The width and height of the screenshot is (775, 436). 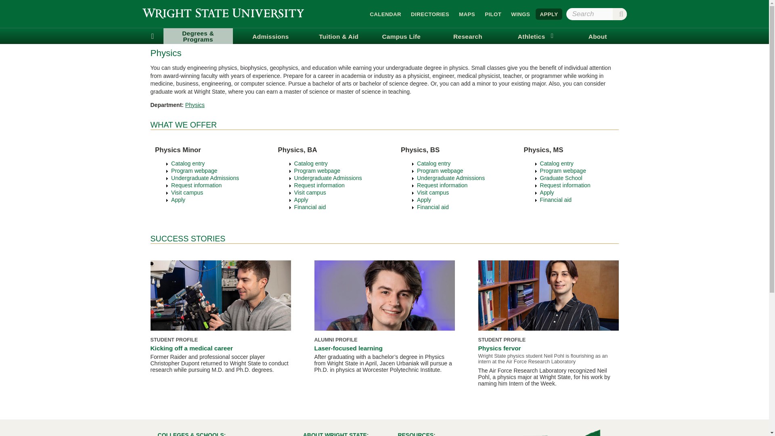 What do you see at coordinates (620, 14) in the screenshot?
I see `Search` at bounding box center [620, 14].